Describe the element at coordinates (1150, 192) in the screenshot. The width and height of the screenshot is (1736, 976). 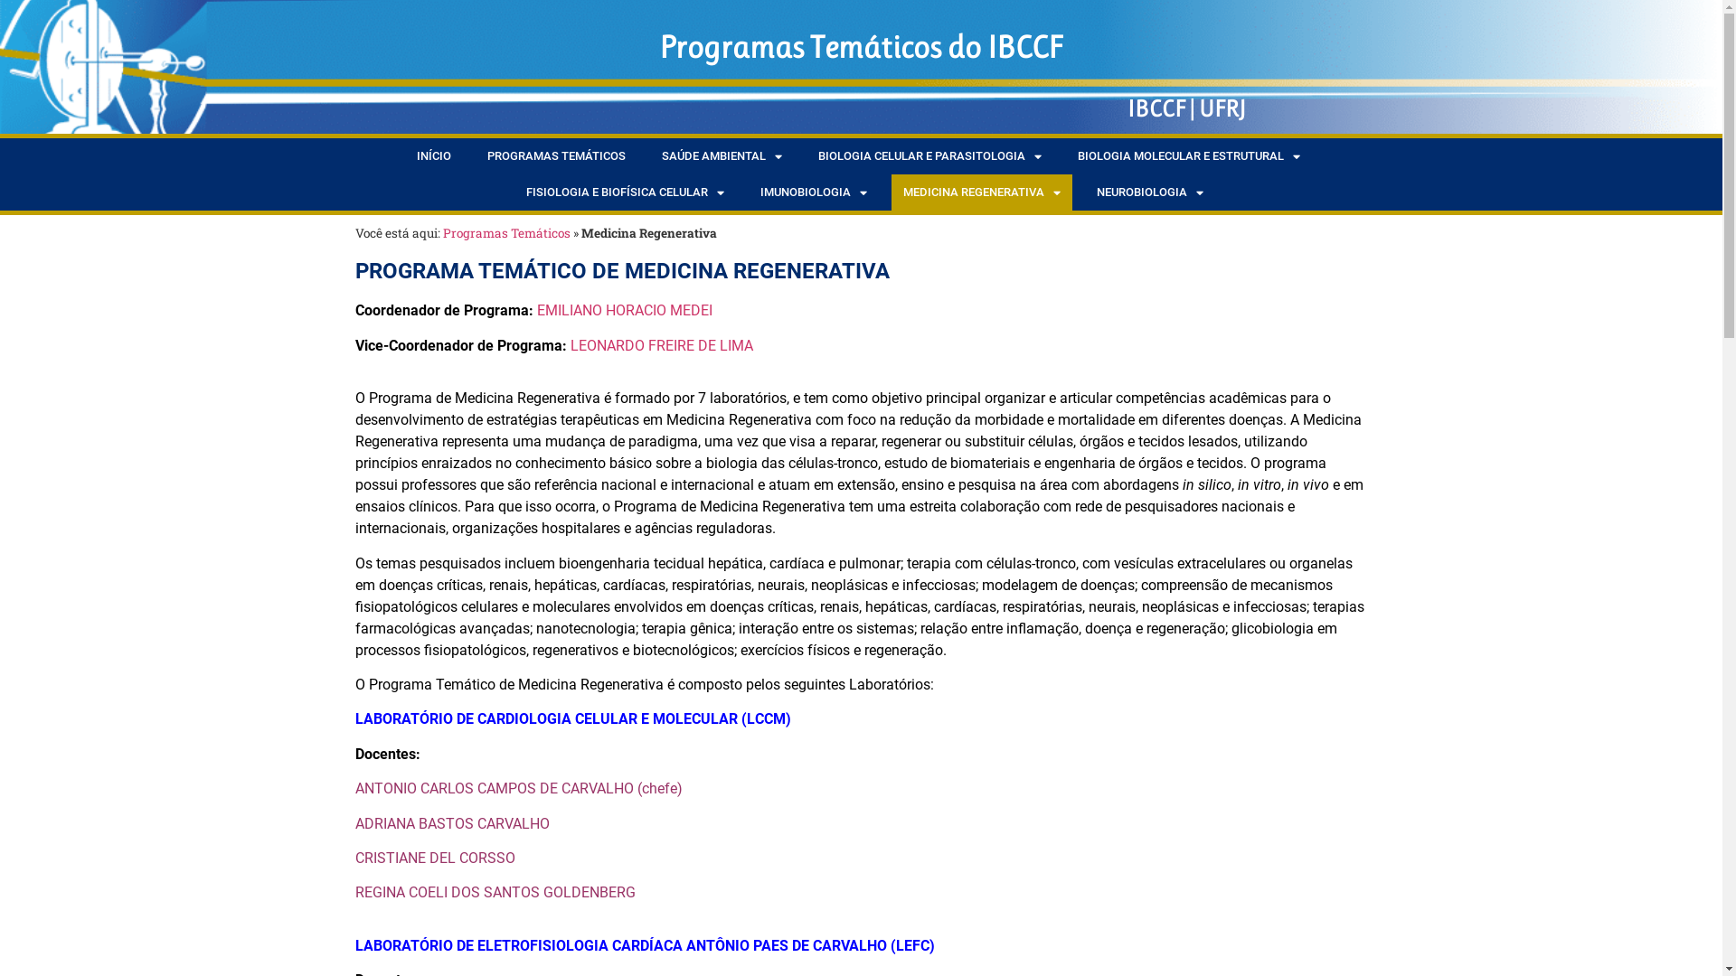
I see `NEUROBIOLOGIA` at that location.